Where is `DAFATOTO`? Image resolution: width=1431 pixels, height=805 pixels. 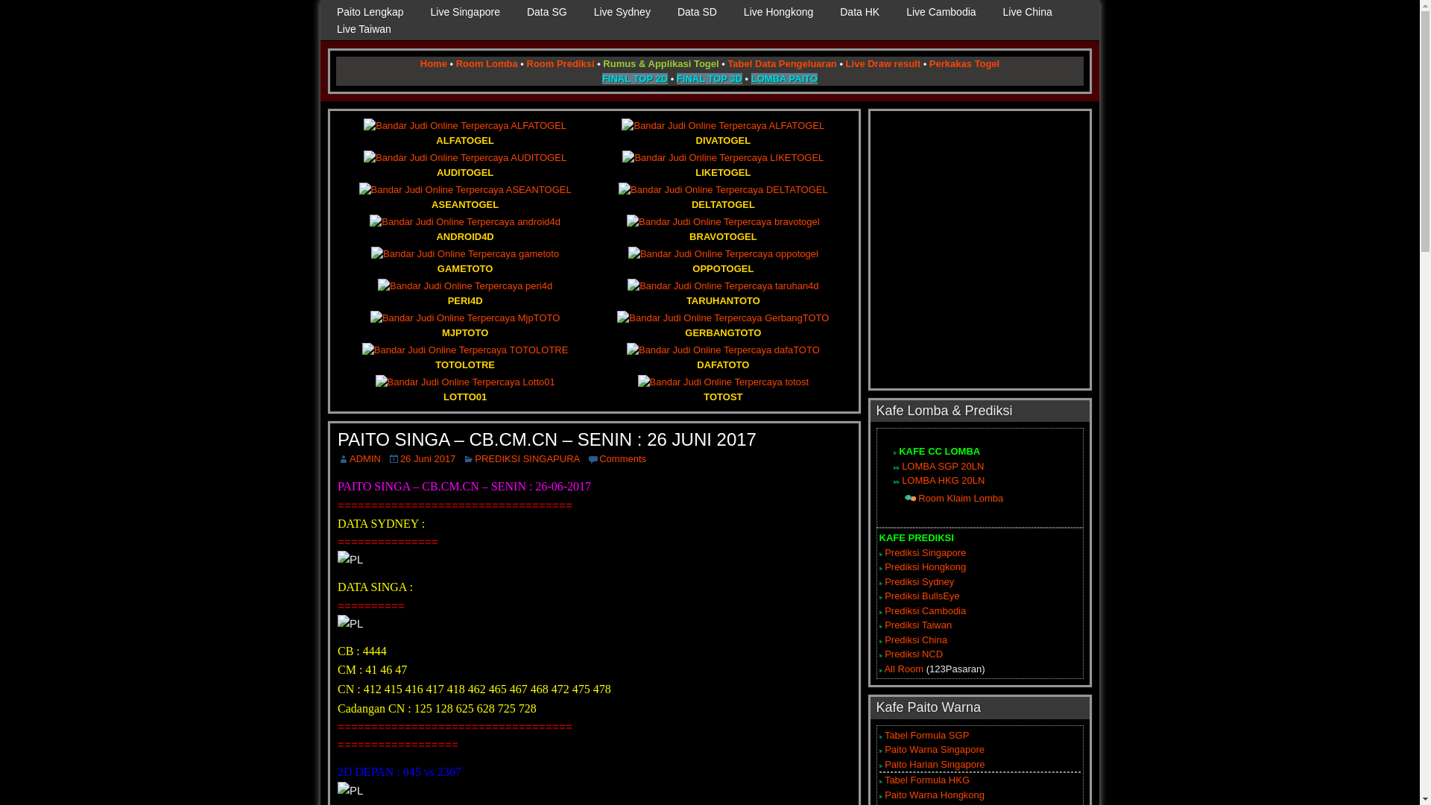
DAFATOTO is located at coordinates (723, 358).